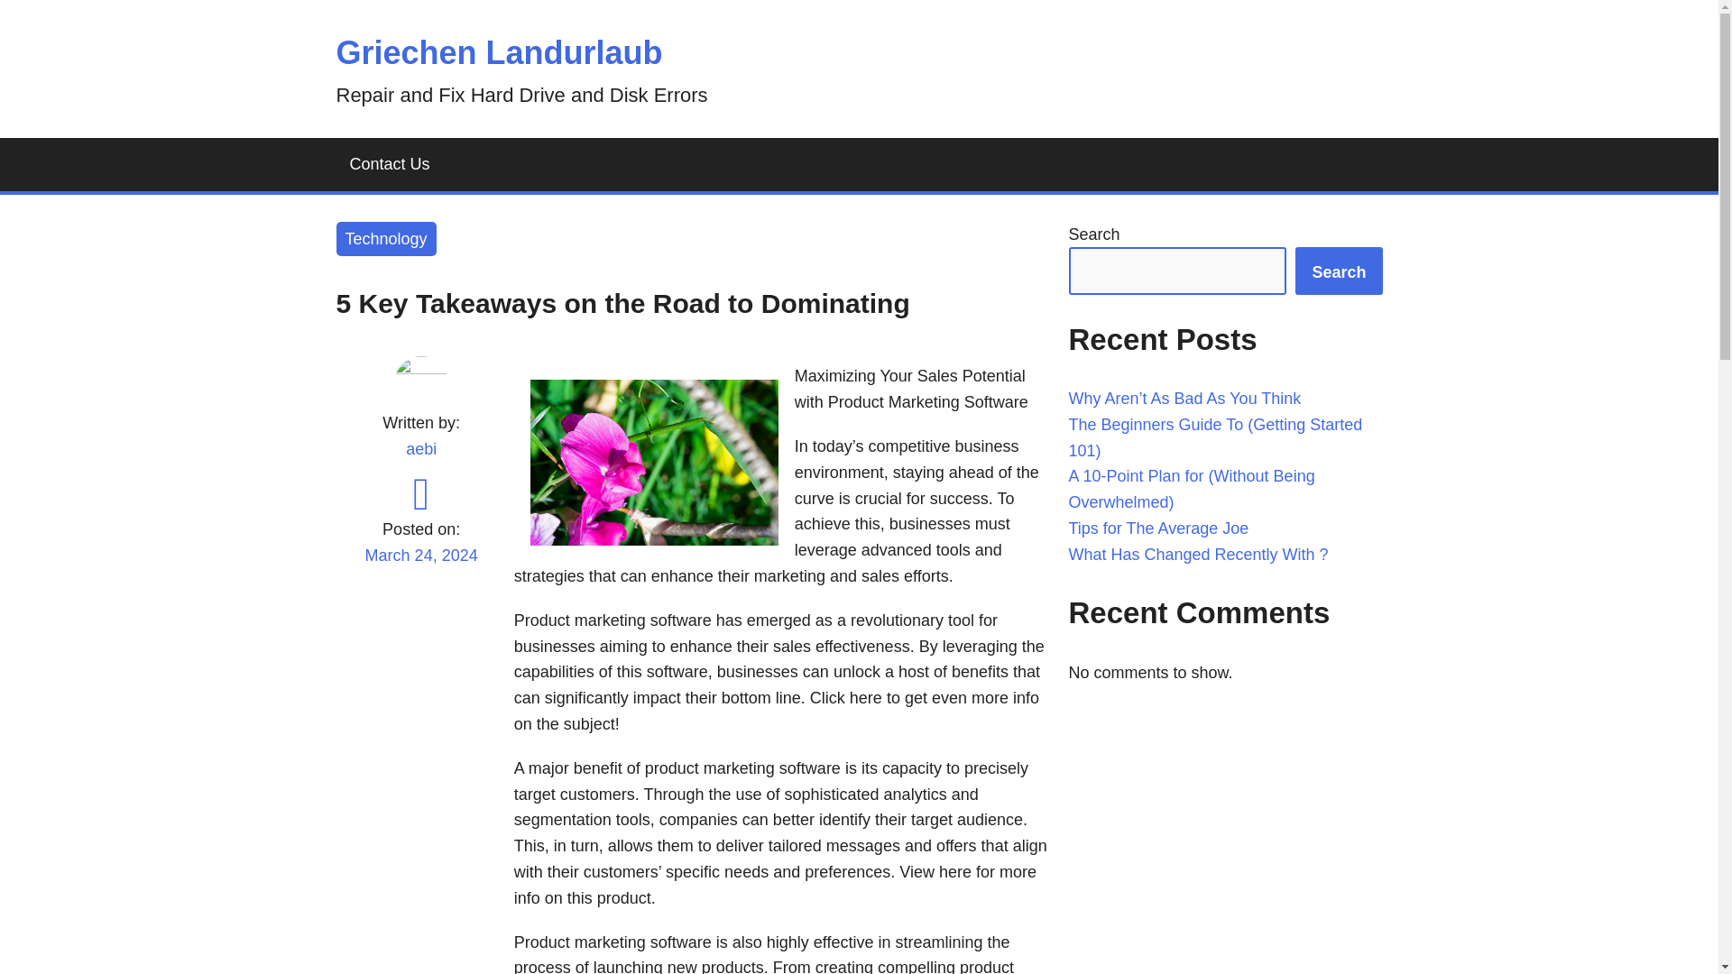  What do you see at coordinates (386, 240) in the screenshot?
I see `Technology` at bounding box center [386, 240].